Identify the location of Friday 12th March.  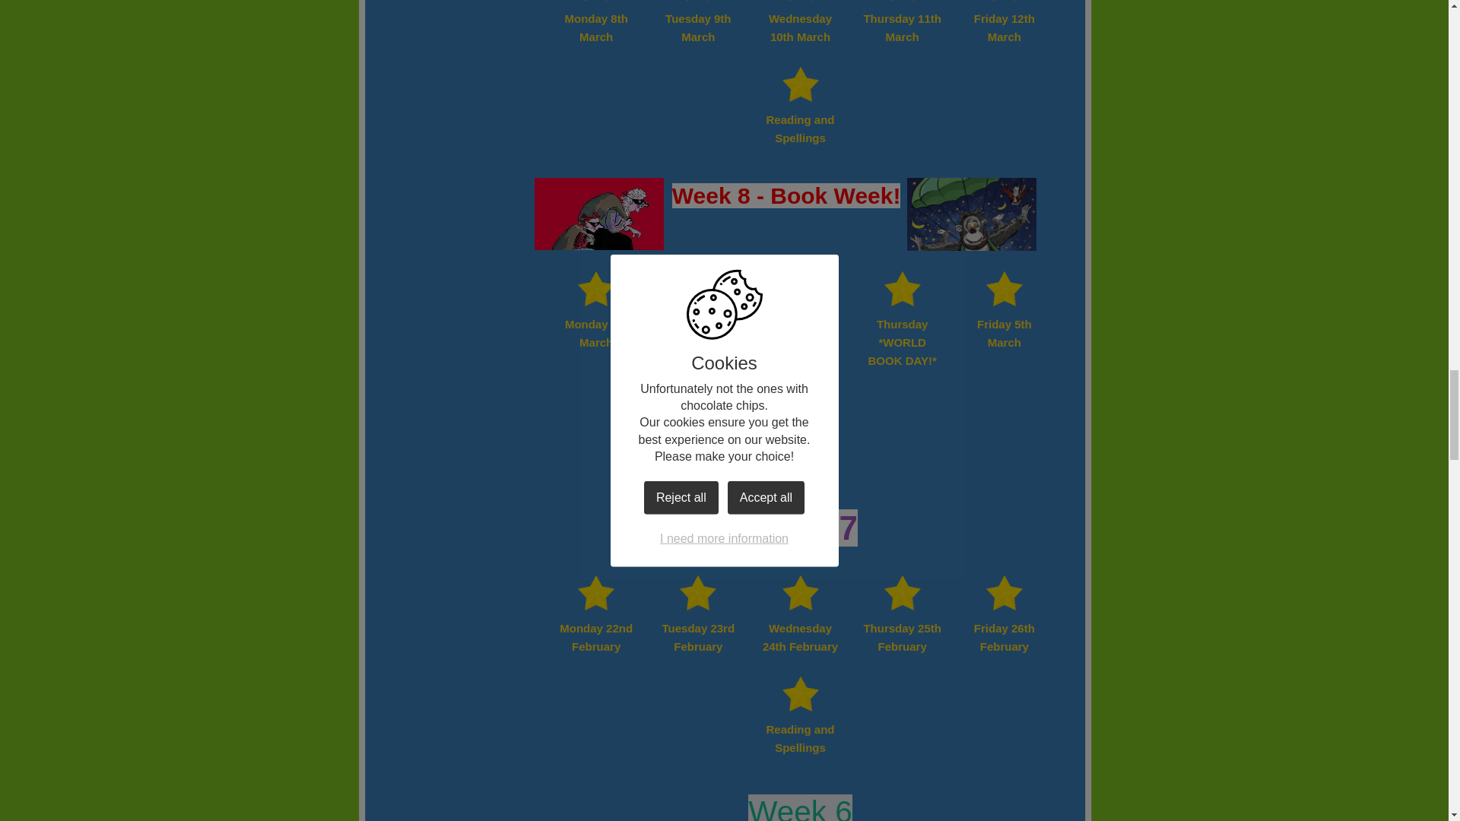
(1004, 23).